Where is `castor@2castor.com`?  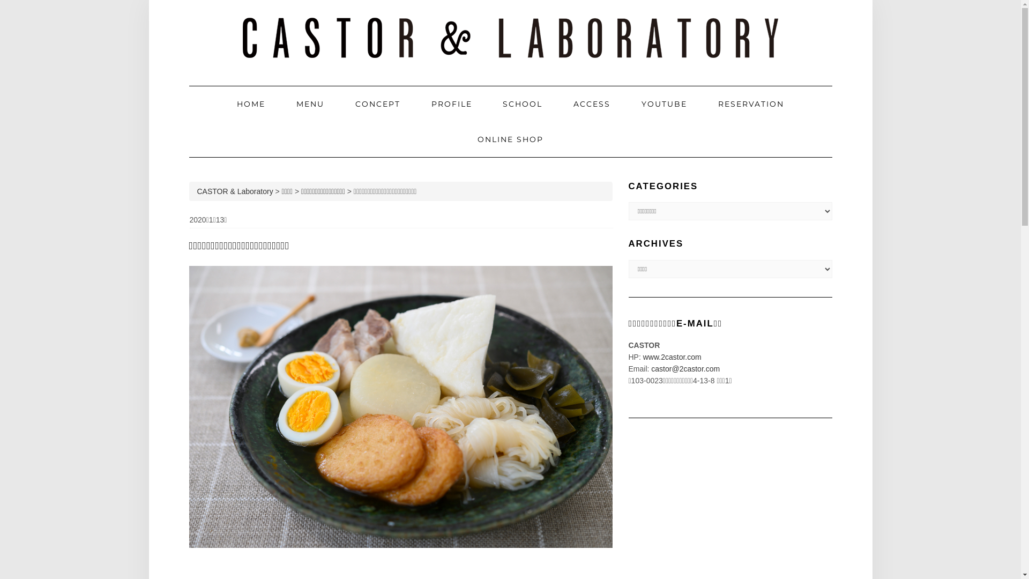 castor@2castor.com is located at coordinates (685, 369).